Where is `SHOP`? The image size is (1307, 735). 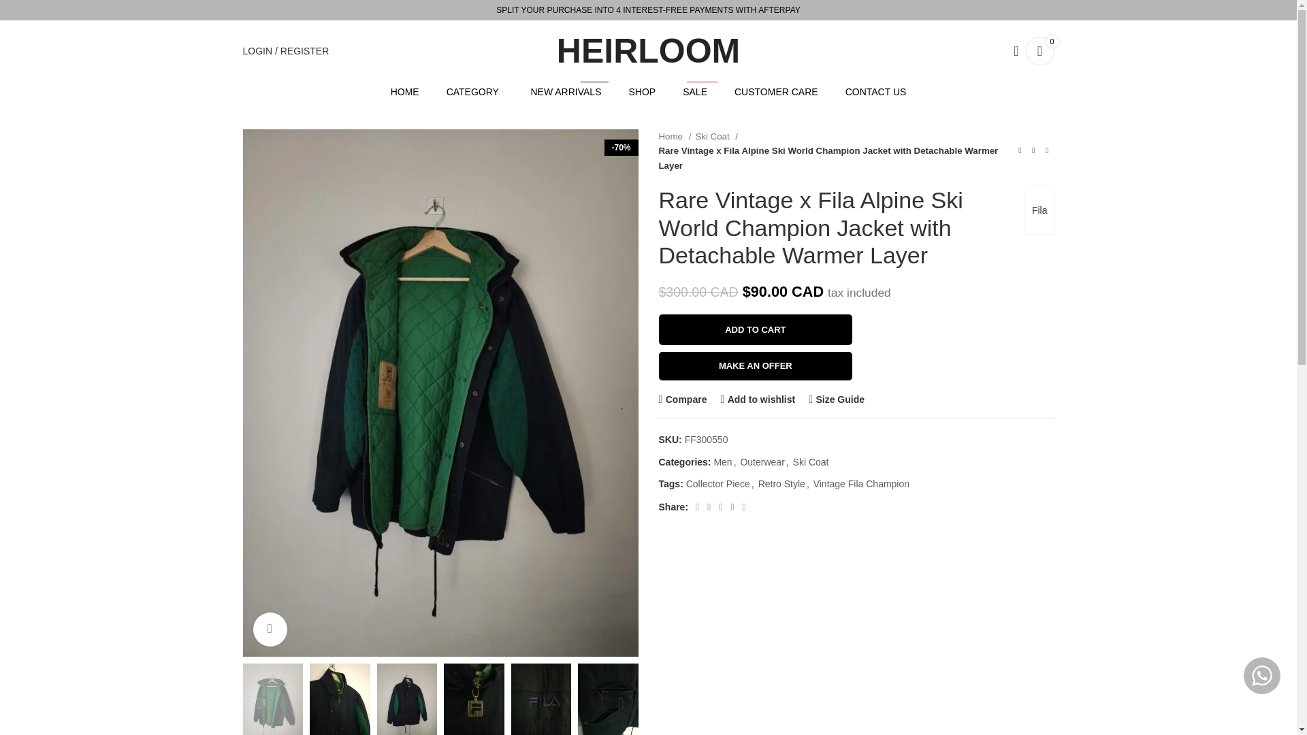
SHOP is located at coordinates (642, 91).